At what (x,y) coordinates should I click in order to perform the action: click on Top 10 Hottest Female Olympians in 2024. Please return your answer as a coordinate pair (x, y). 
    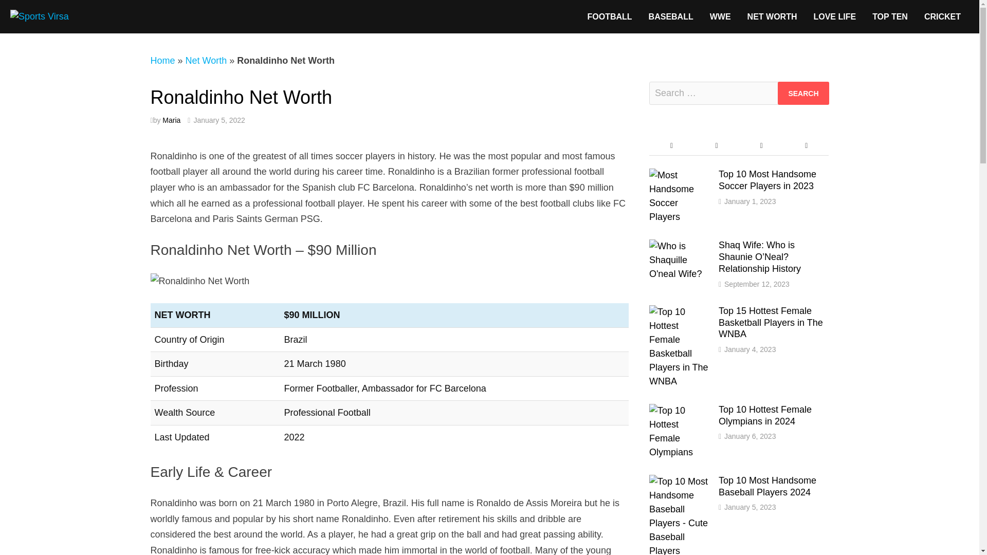
    Looking at the image, I should click on (680, 410).